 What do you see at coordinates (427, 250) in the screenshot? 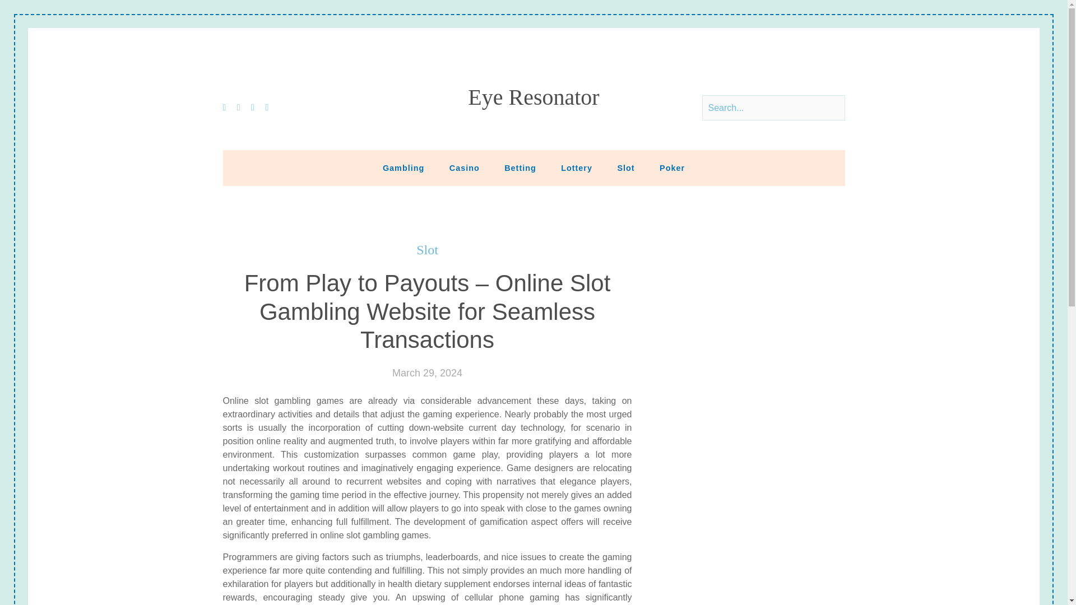
I see `Slot` at bounding box center [427, 250].